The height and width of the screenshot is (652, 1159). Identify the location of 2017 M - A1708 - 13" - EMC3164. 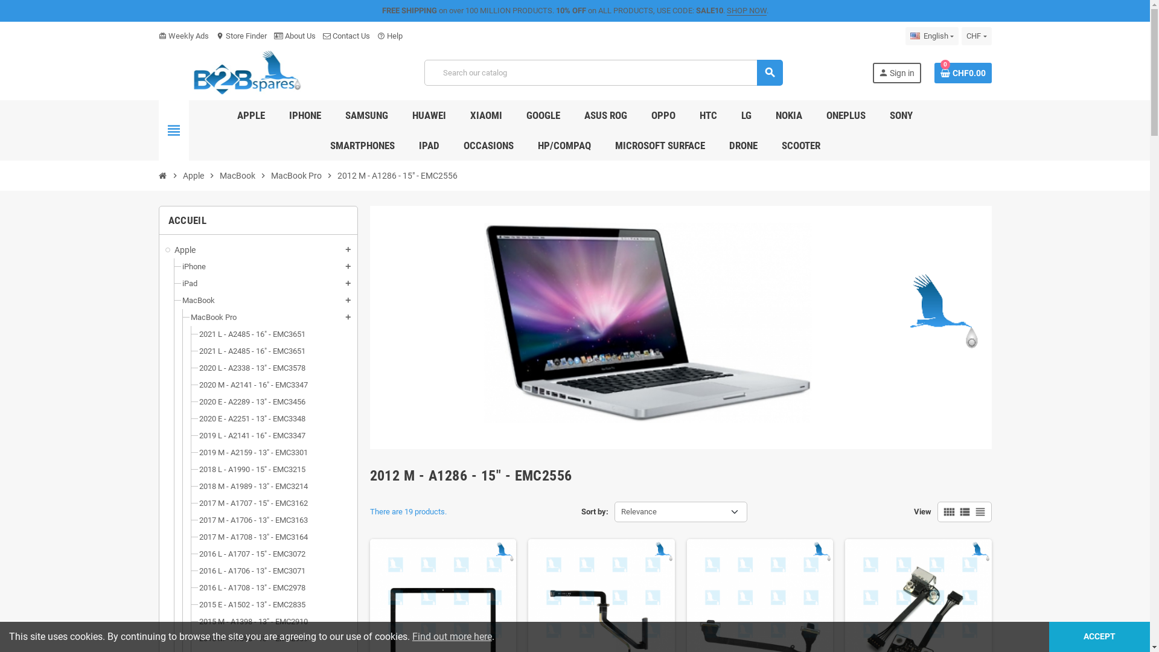
(254, 537).